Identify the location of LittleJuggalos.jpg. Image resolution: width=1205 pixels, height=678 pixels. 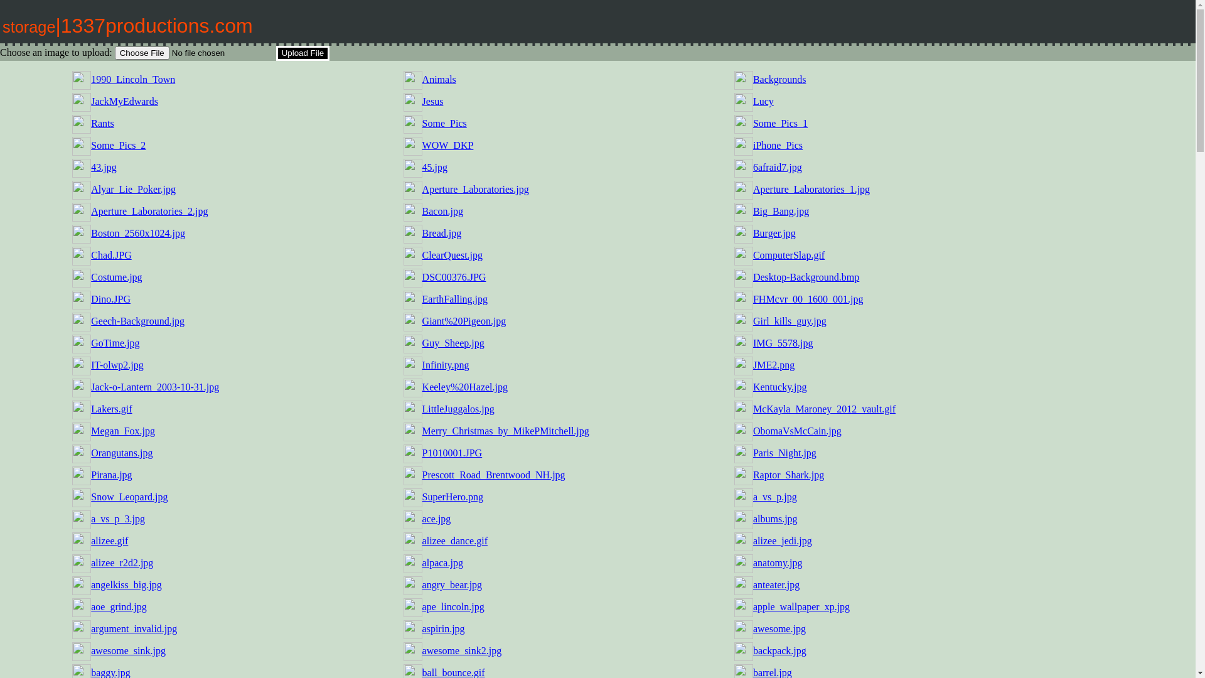
(458, 409).